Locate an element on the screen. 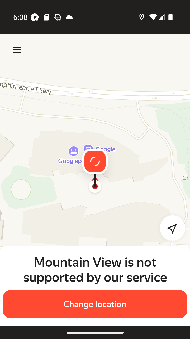  Menu Menu Menu is located at coordinates (17, 50).